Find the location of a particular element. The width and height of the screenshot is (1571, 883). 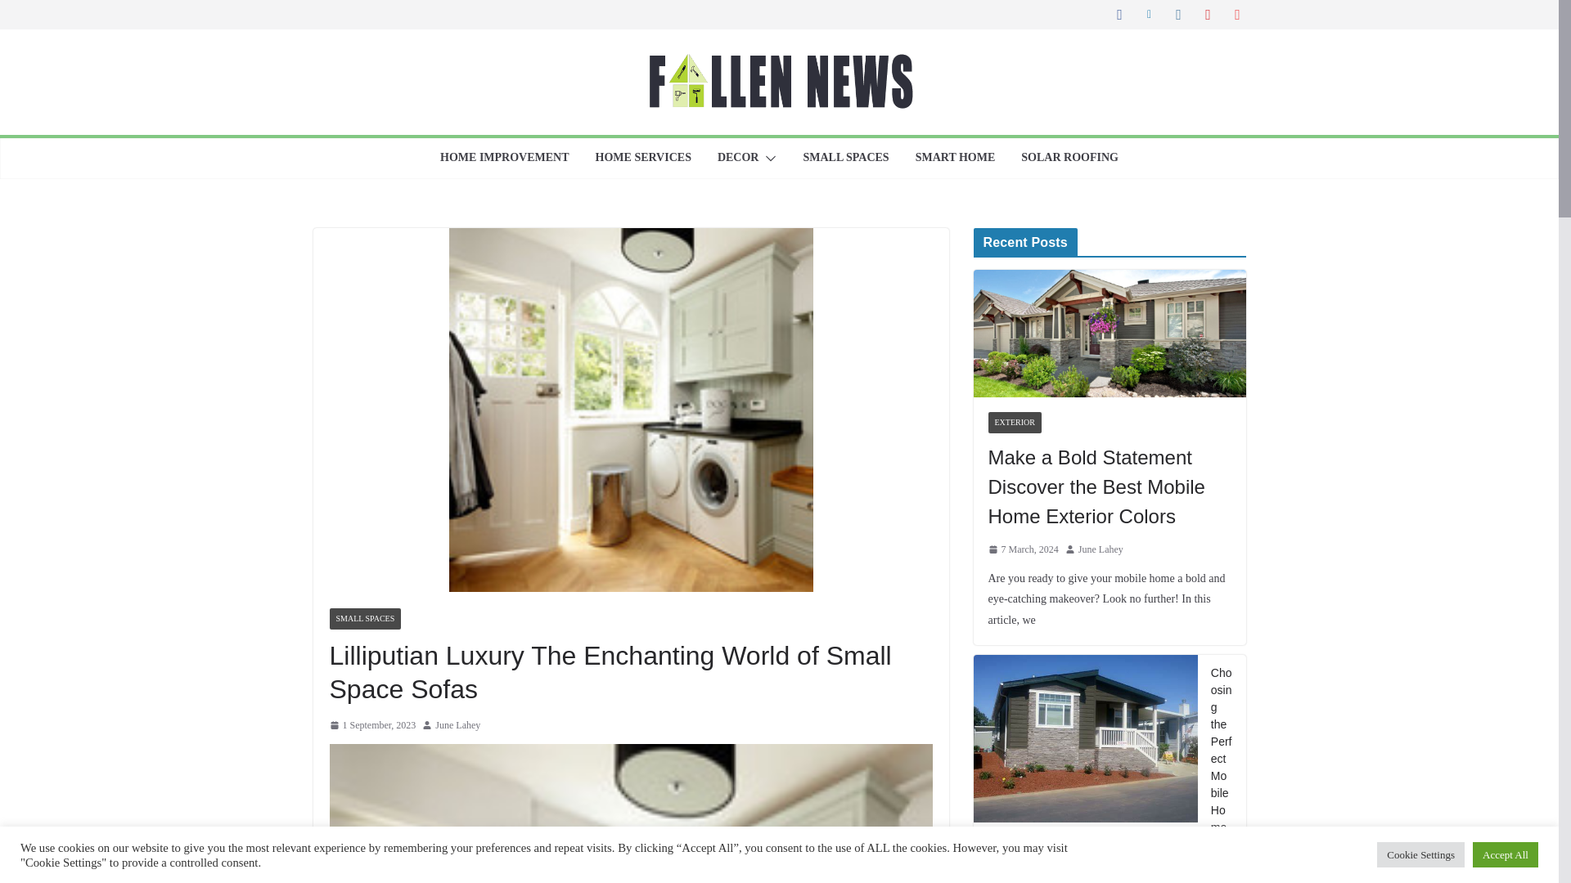

HOME SERVICES is located at coordinates (643, 158).